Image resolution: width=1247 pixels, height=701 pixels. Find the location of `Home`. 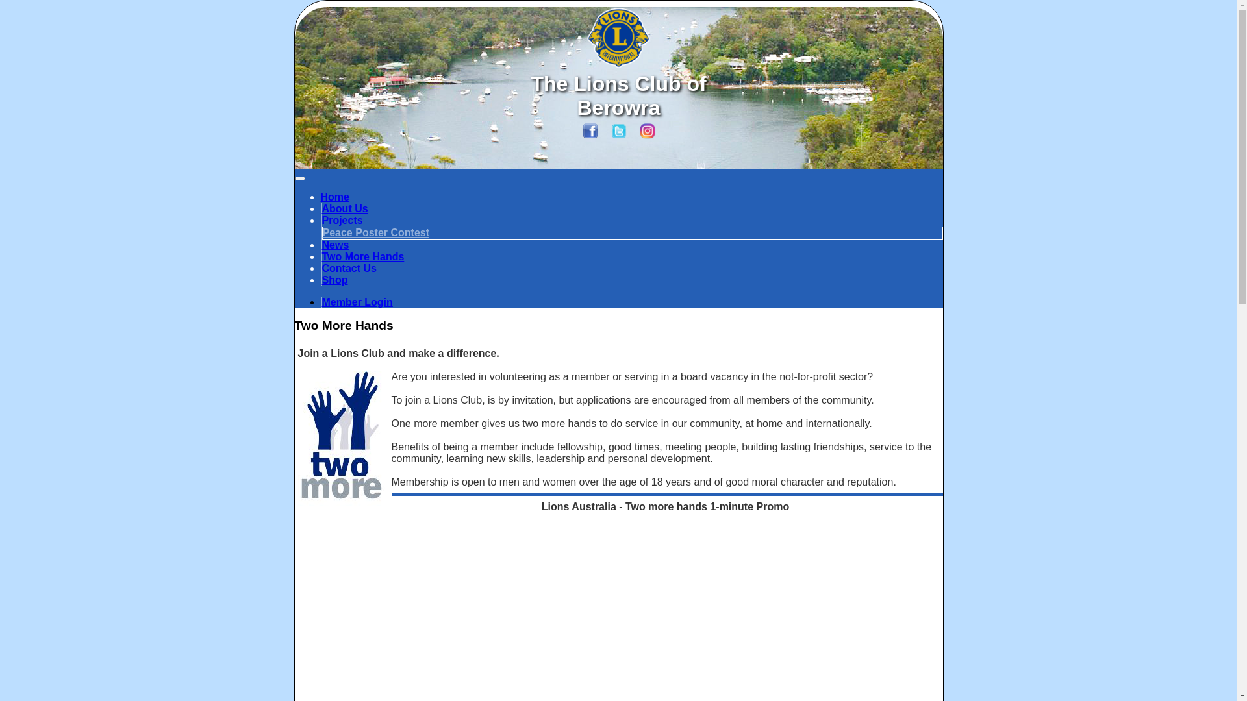

Home is located at coordinates (335, 197).